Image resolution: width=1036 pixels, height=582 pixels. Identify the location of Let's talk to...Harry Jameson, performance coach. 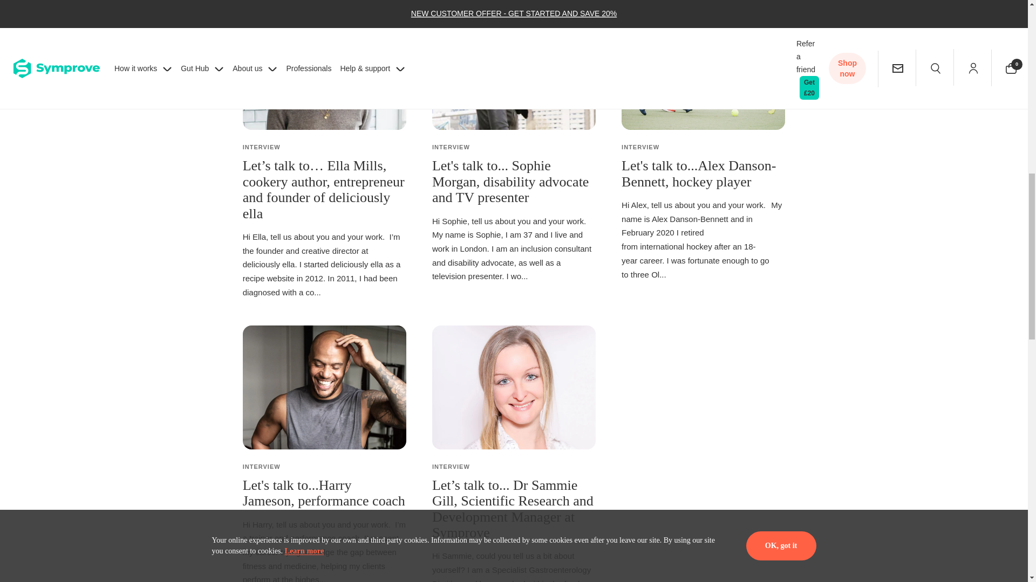
(324, 493).